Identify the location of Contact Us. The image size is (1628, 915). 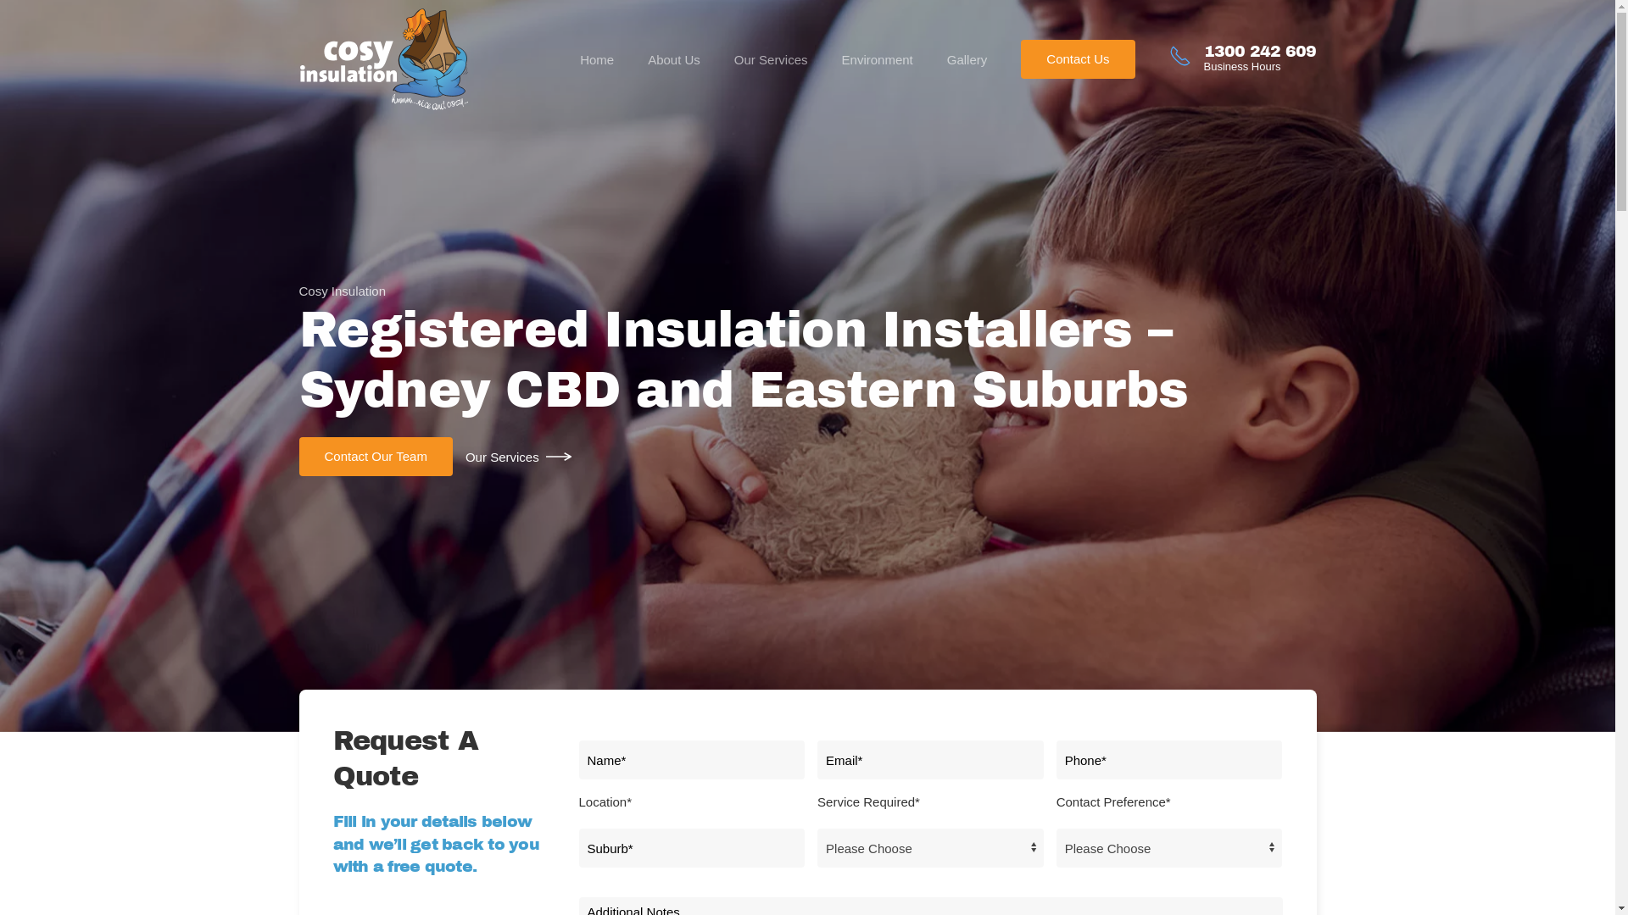
(1078, 59).